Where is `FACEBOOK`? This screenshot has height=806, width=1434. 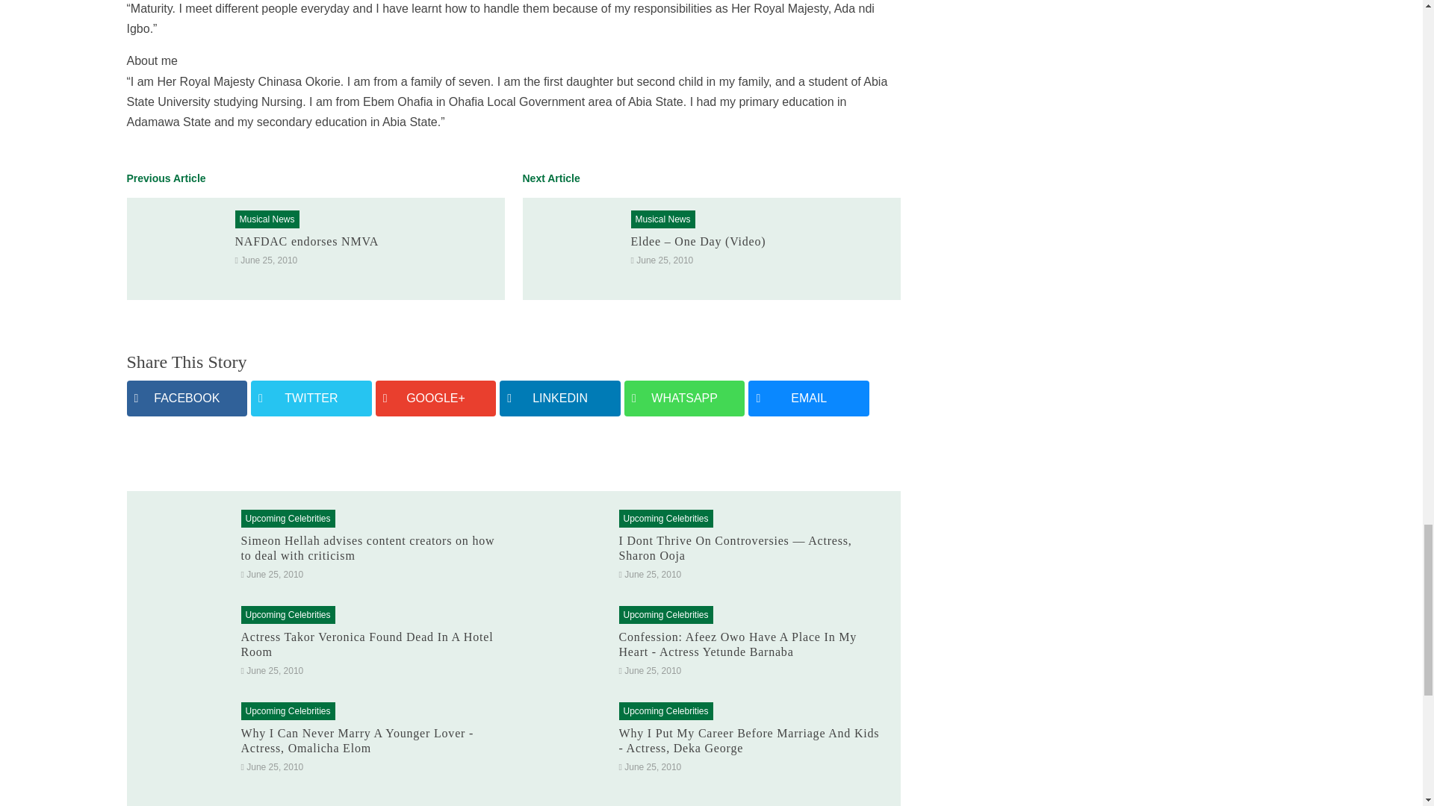 FACEBOOK is located at coordinates (187, 398).